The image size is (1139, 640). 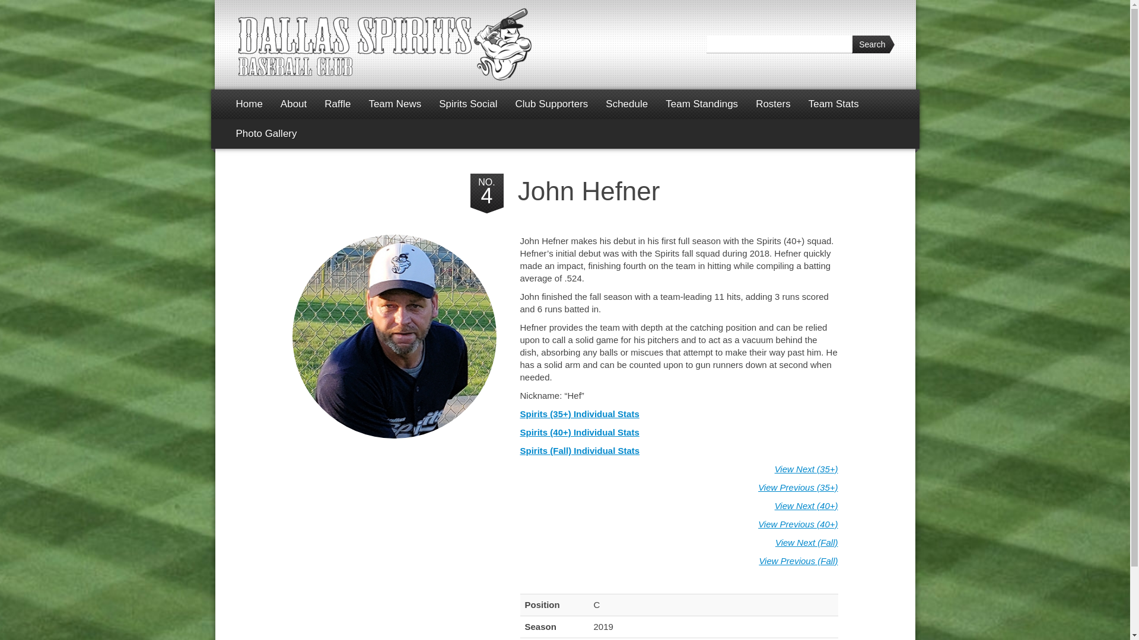 I want to click on Raffle, so click(x=337, y=104).